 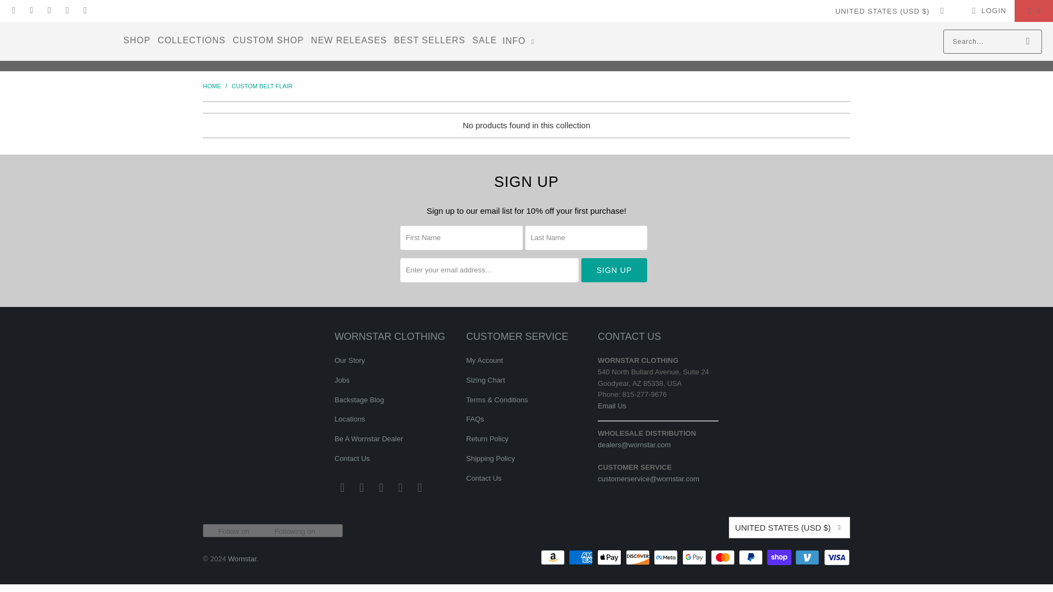 I want to click on Google Pay, so click(x=695, y=557).